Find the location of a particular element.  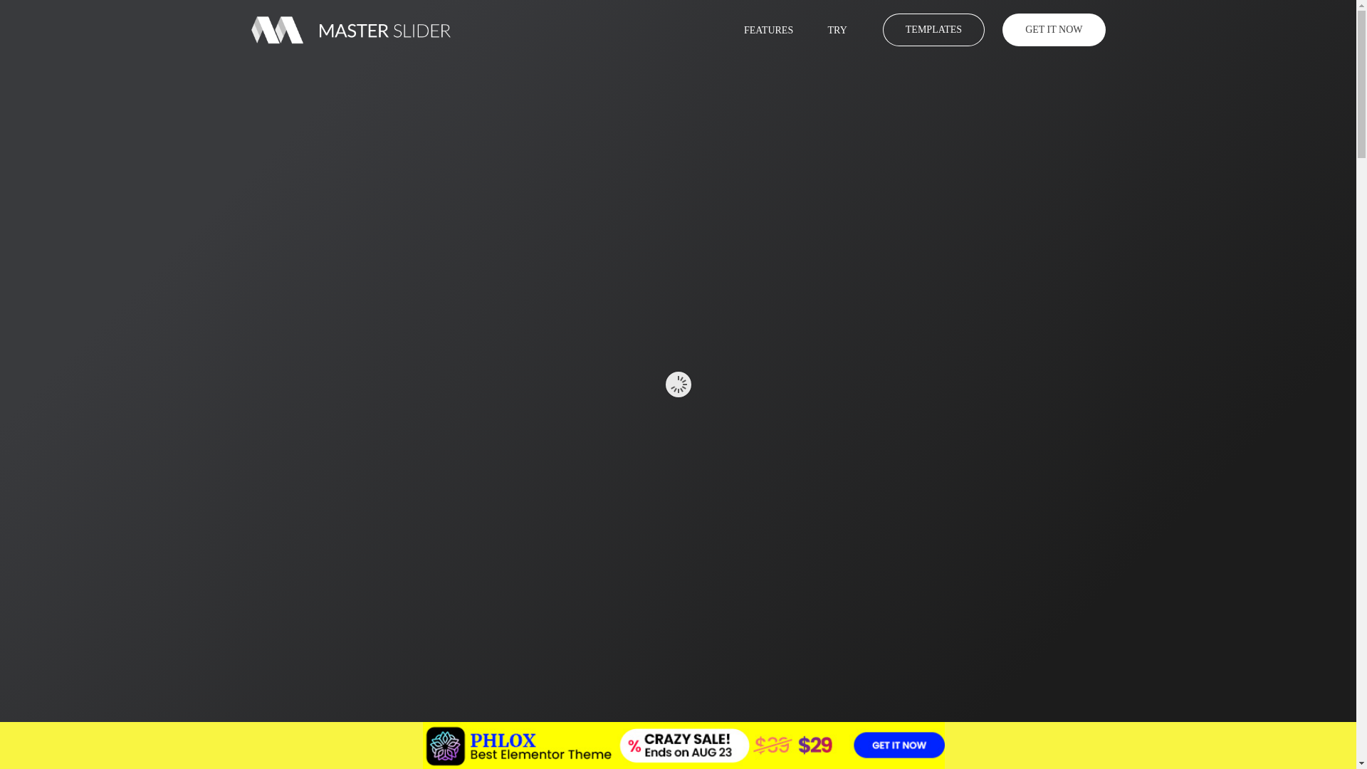

TEMPLATES is located at coordinates (933, 30).